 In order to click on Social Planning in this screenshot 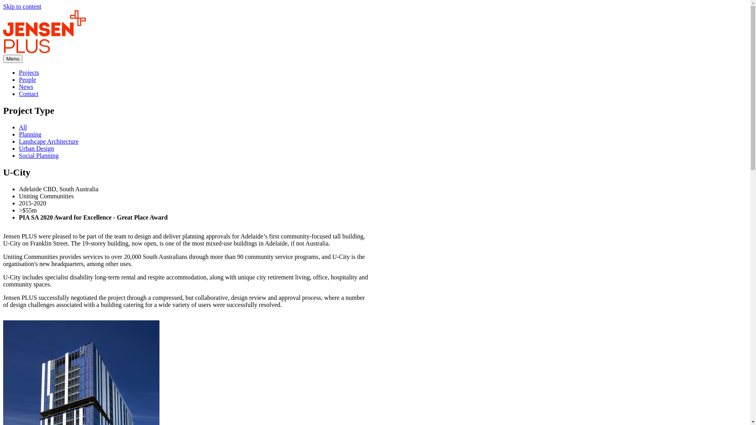, I will do `click(39, 156)`.